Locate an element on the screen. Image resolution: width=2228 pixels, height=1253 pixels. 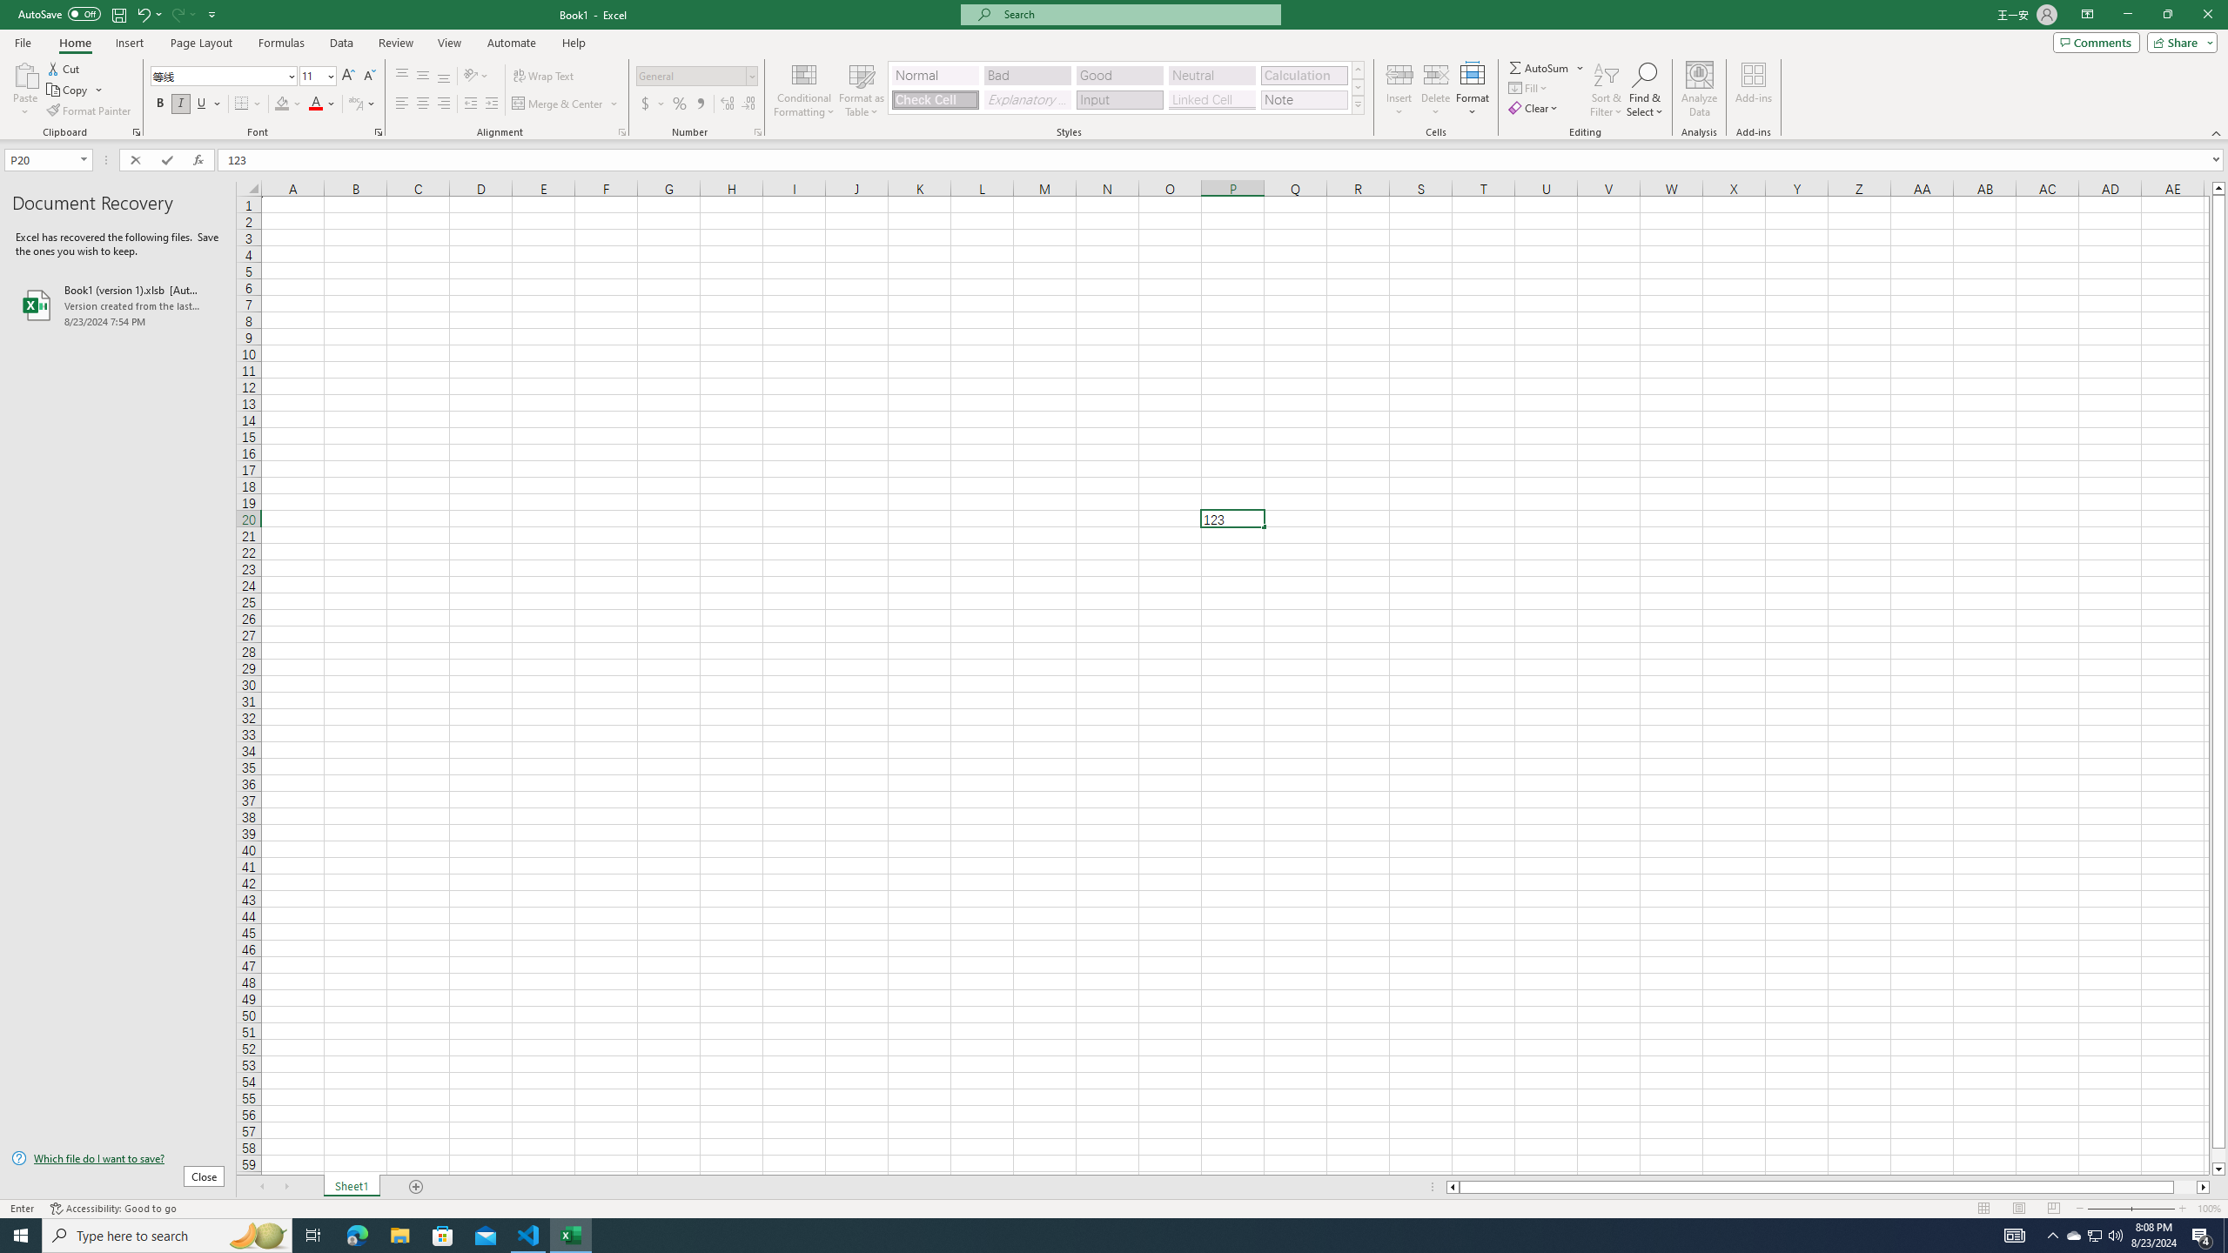
Number Format is located at coordinates (691, 75).